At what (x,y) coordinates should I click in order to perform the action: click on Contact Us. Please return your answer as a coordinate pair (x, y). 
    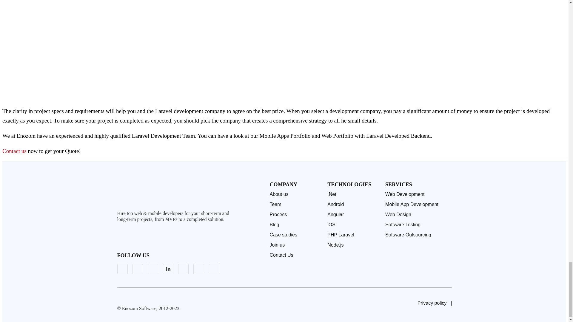
    Looking at the image, I should click on (295, 255).